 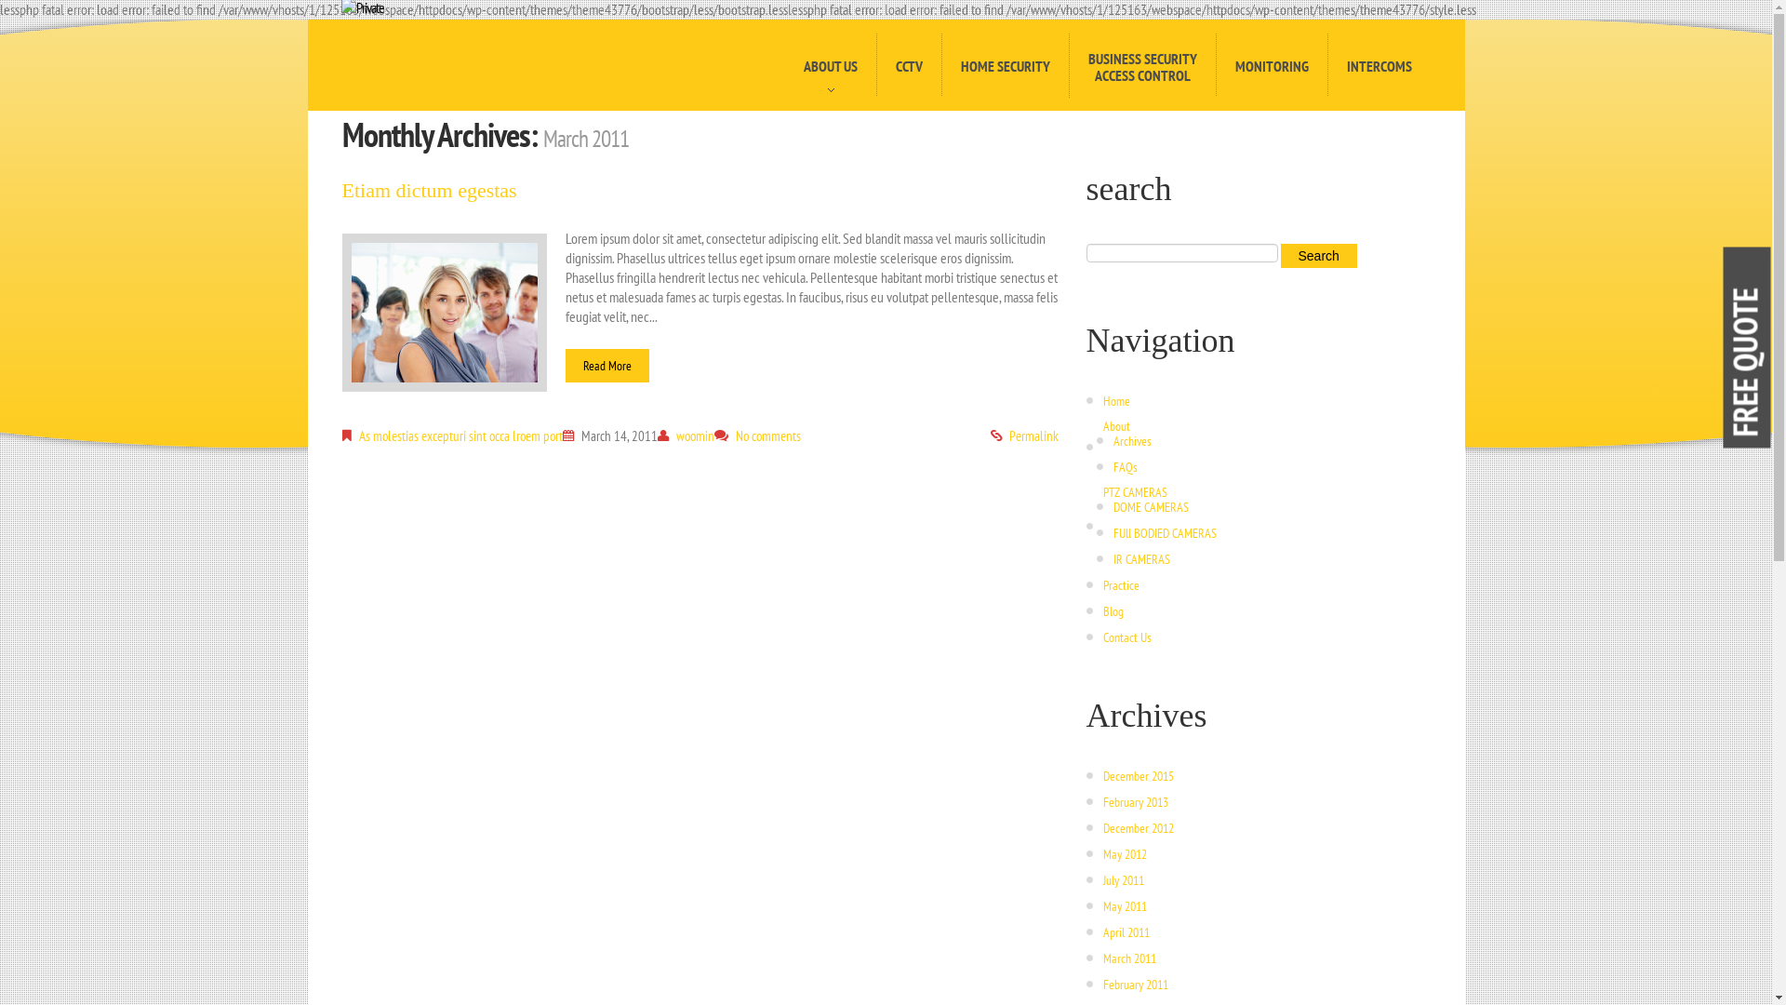 What do you see at coordinates (1318, 256) in the screenshot?
I see `search` at bounding box center [1318, 256].